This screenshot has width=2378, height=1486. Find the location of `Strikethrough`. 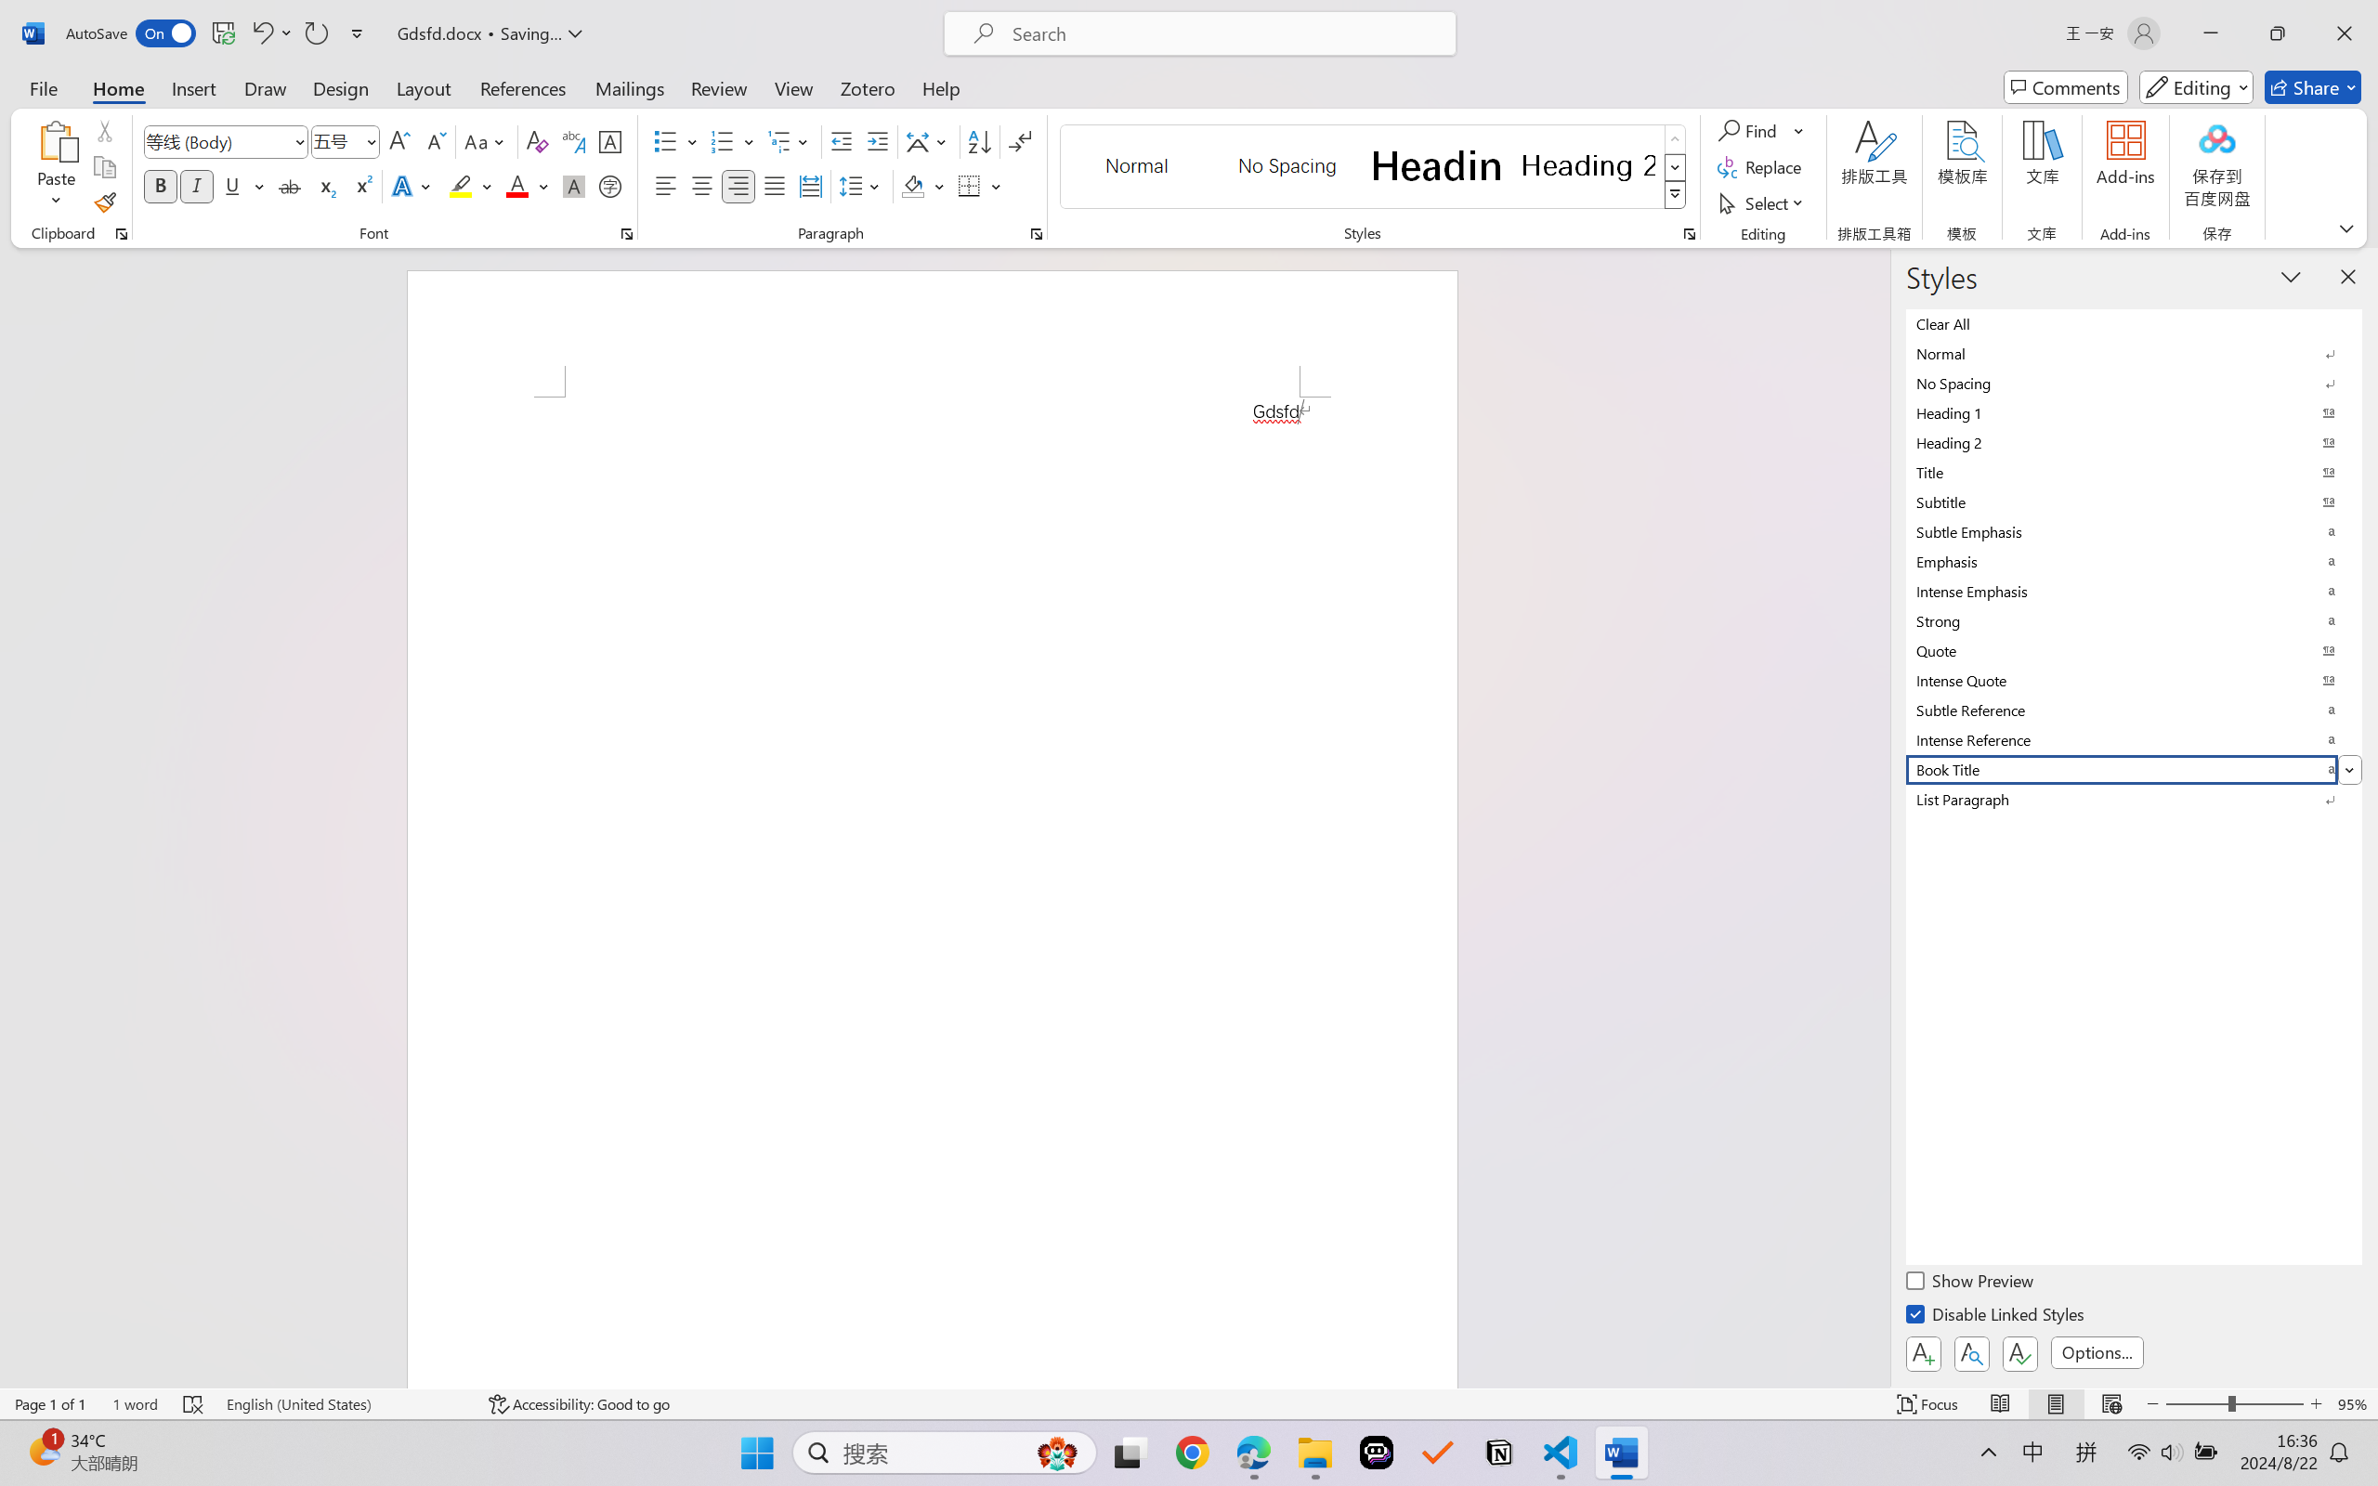

Strikethrough is located at coordinates (290, 186).